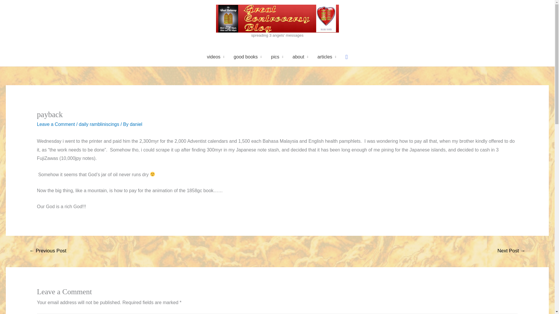  Describe the element at coordinates (277, 57) in the screenshot. I see `pics` at that location.